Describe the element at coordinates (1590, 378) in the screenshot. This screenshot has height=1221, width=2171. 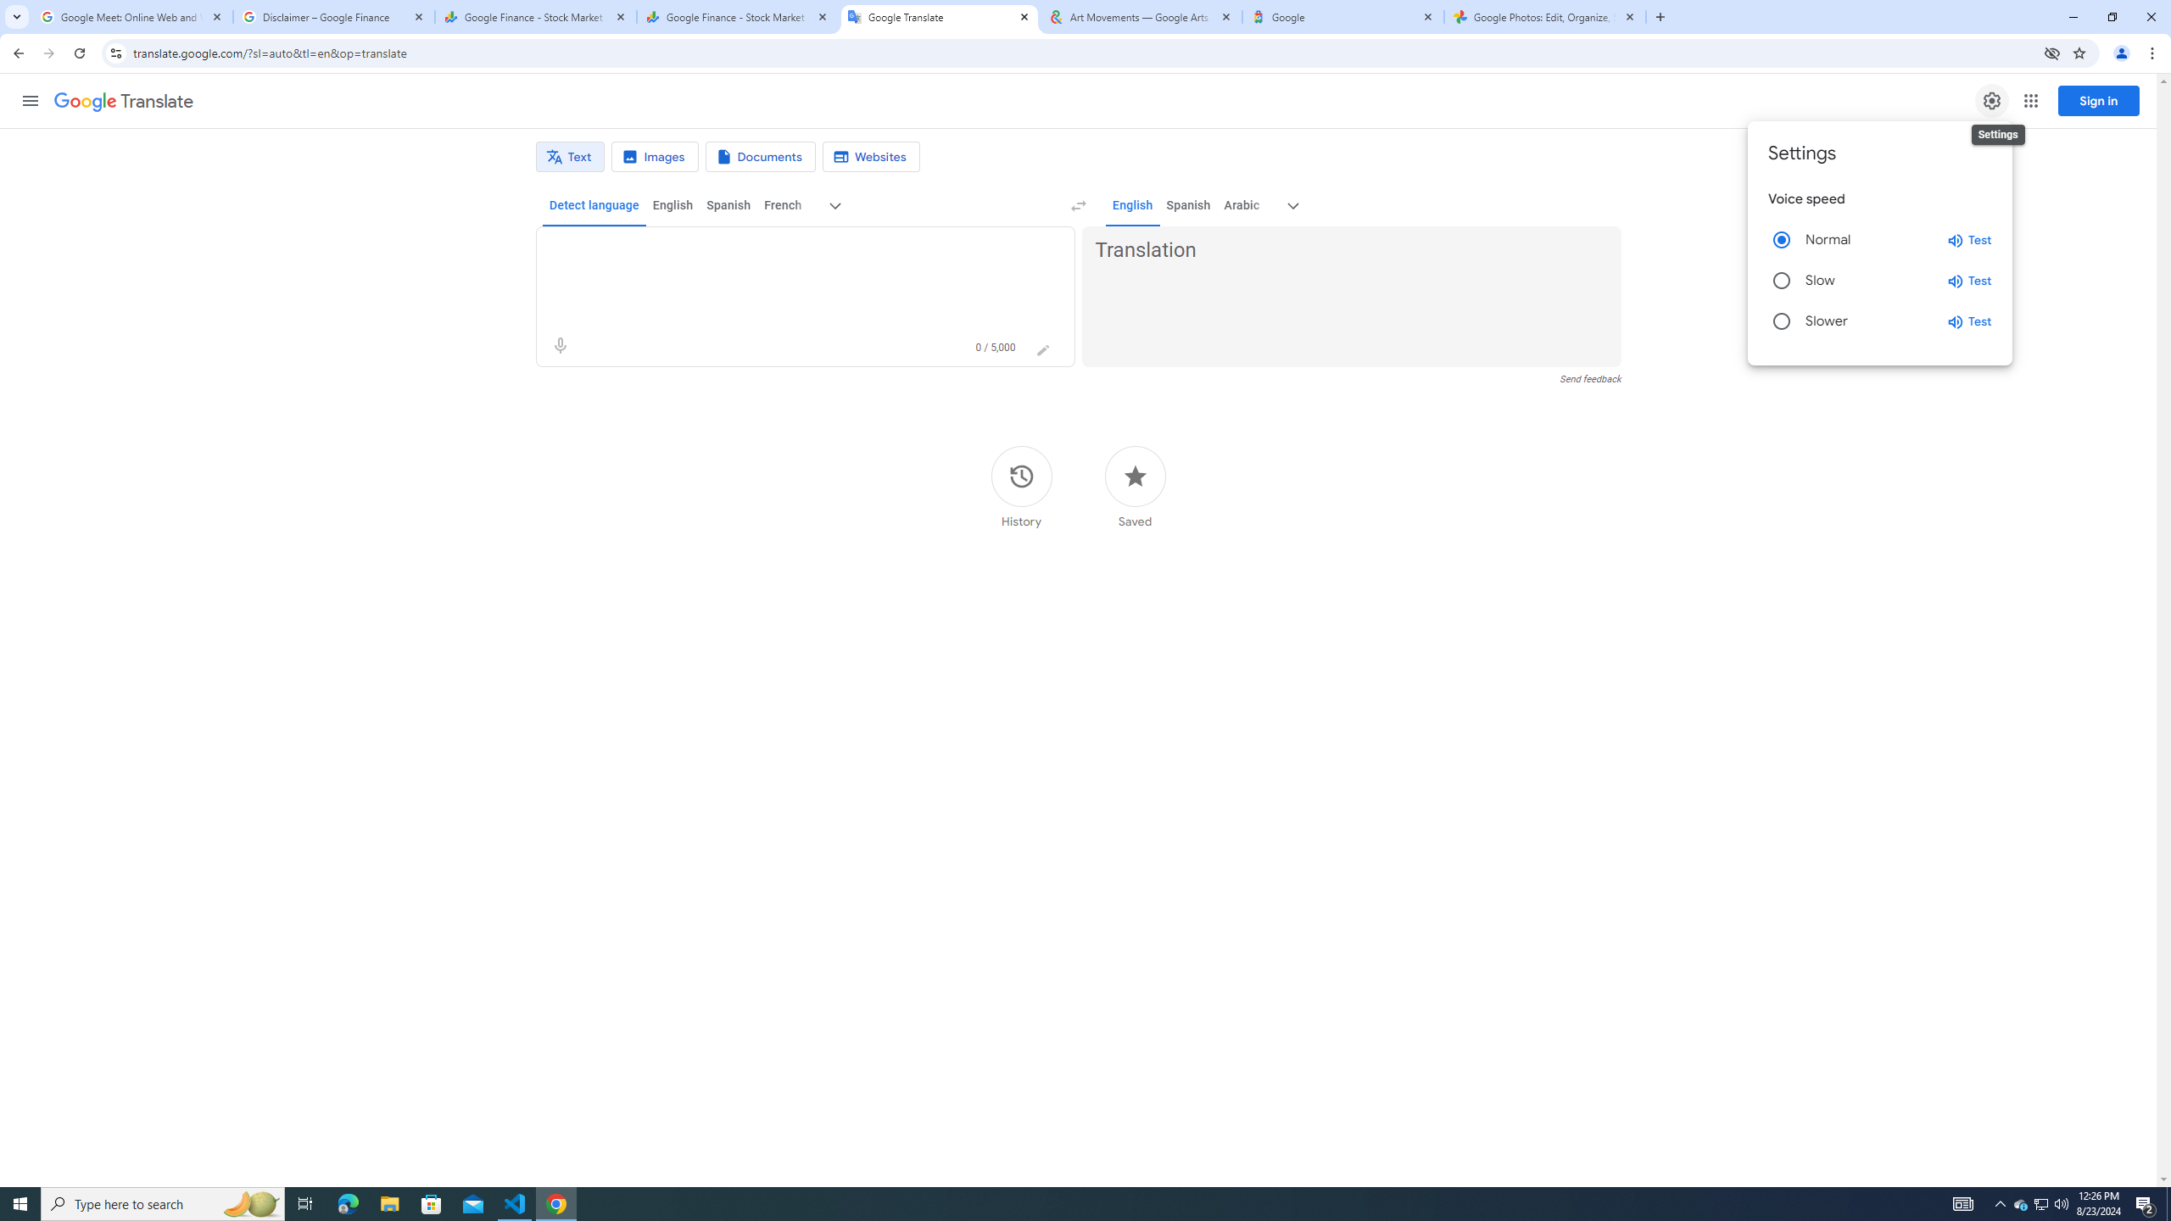
I see `Send feedback` at that location.